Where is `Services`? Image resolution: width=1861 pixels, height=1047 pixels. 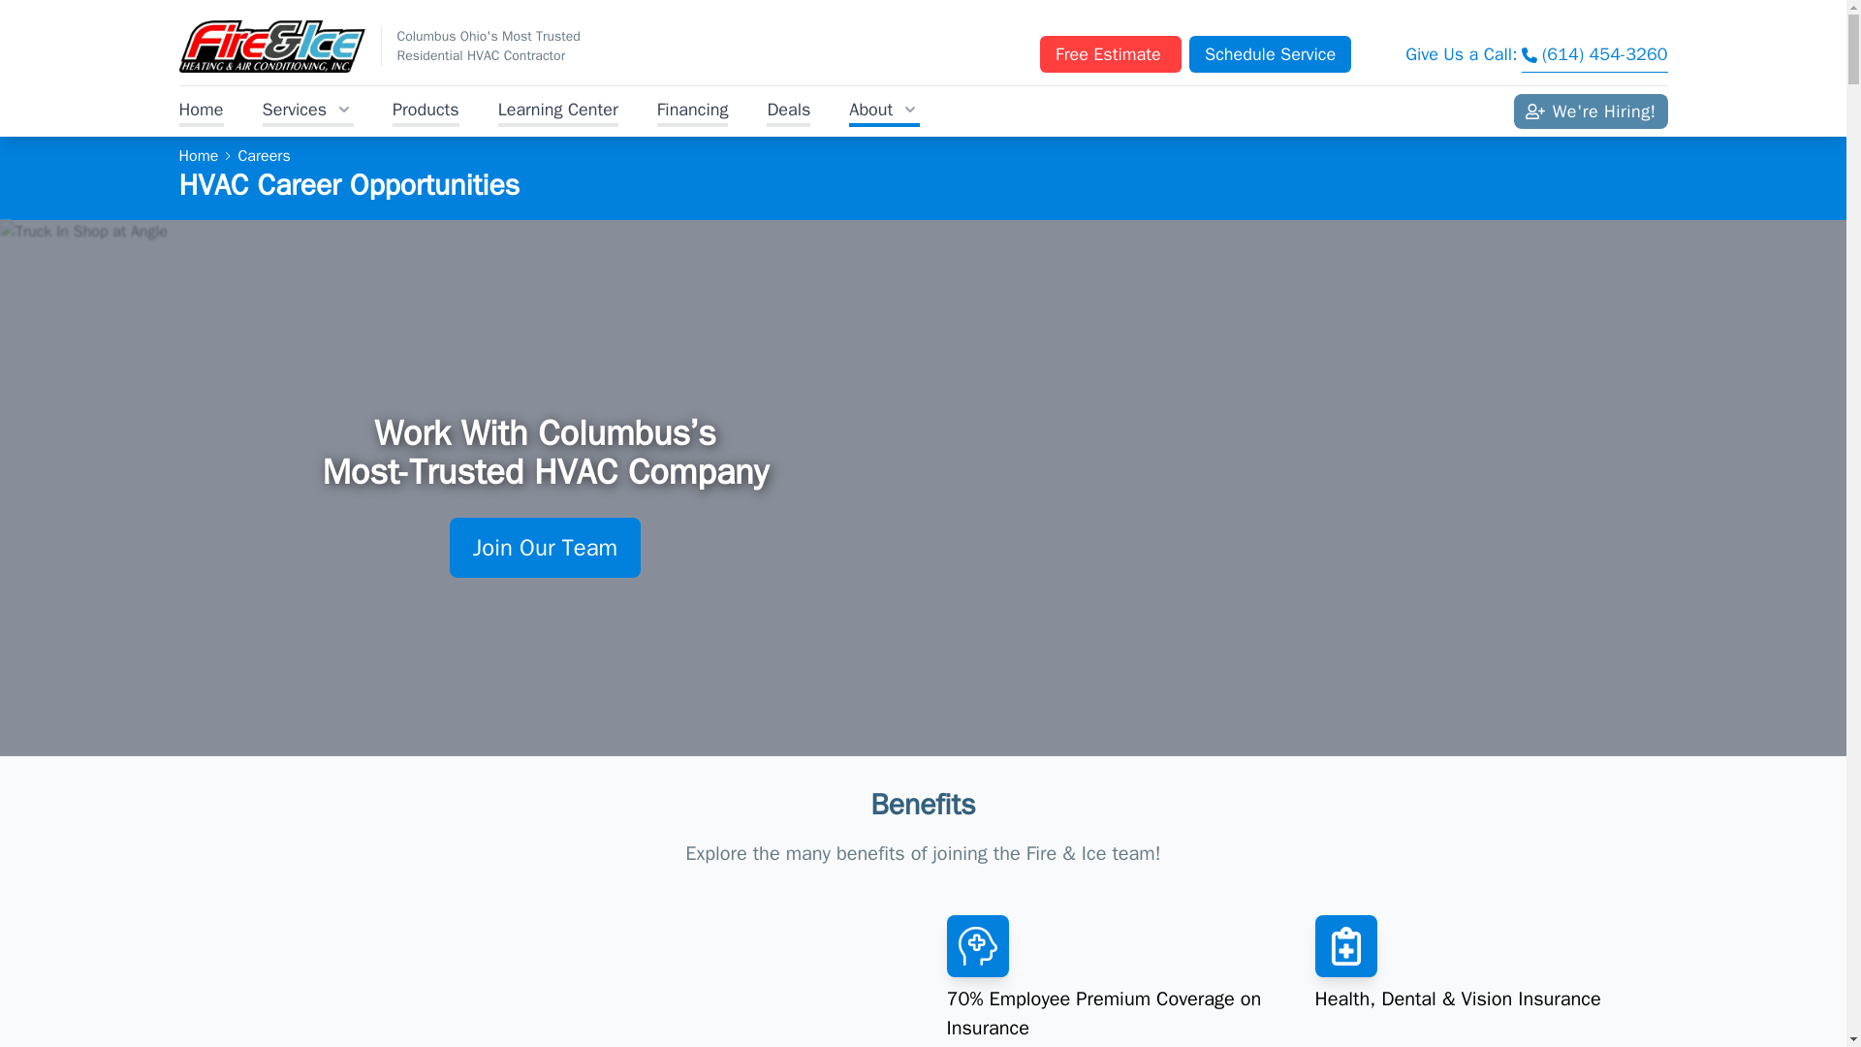 Services is located at coordinates (308, 111).